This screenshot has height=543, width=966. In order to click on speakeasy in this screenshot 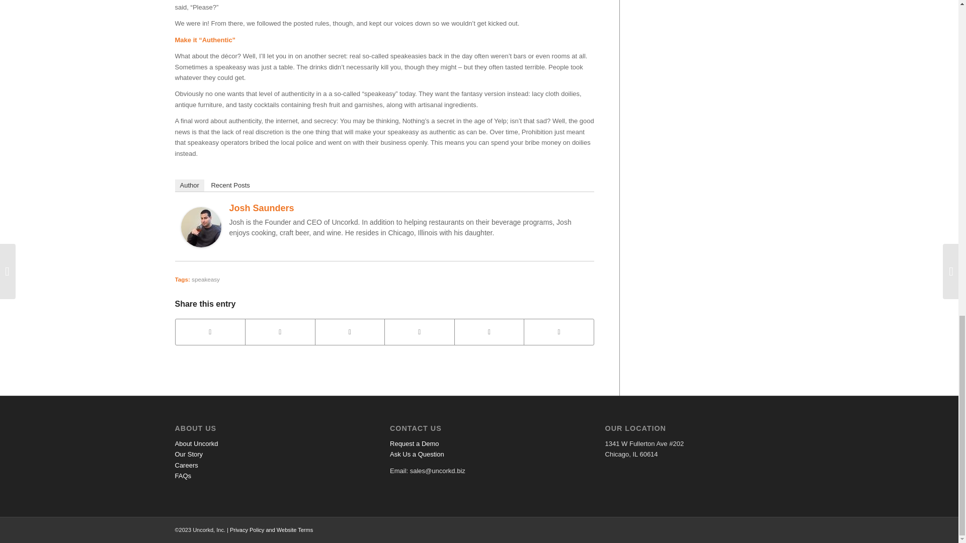, I will do `click(205, 279)`.